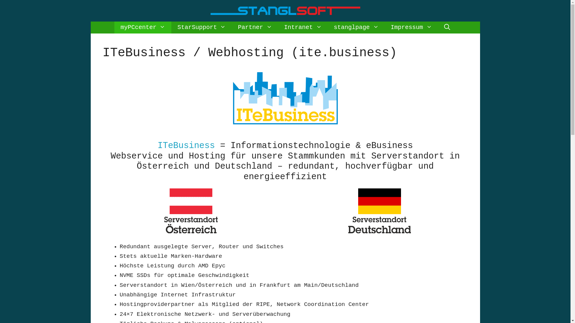  I want to click on Intranet, so click(303, 28).